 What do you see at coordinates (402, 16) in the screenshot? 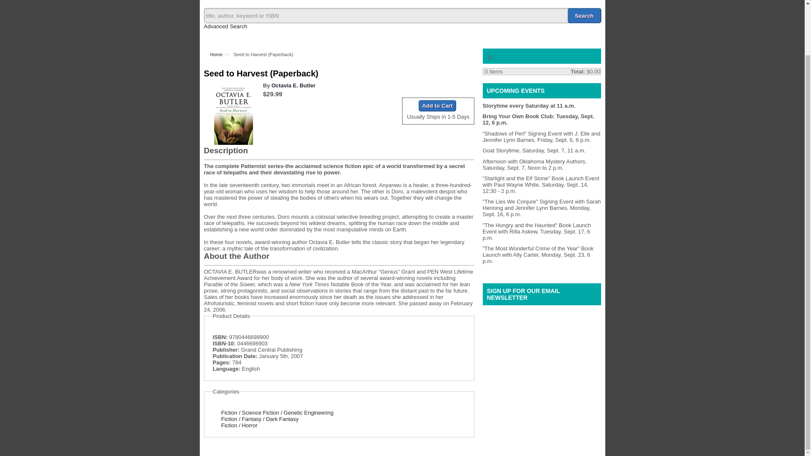
I see `Enter the terms you wish to search for.` at bounding box center [402, 16].